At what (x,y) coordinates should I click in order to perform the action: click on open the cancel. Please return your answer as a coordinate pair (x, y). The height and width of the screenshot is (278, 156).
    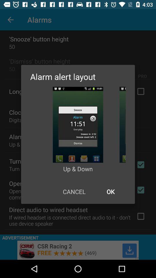
    Looking at the image, I should click on (74, 192).